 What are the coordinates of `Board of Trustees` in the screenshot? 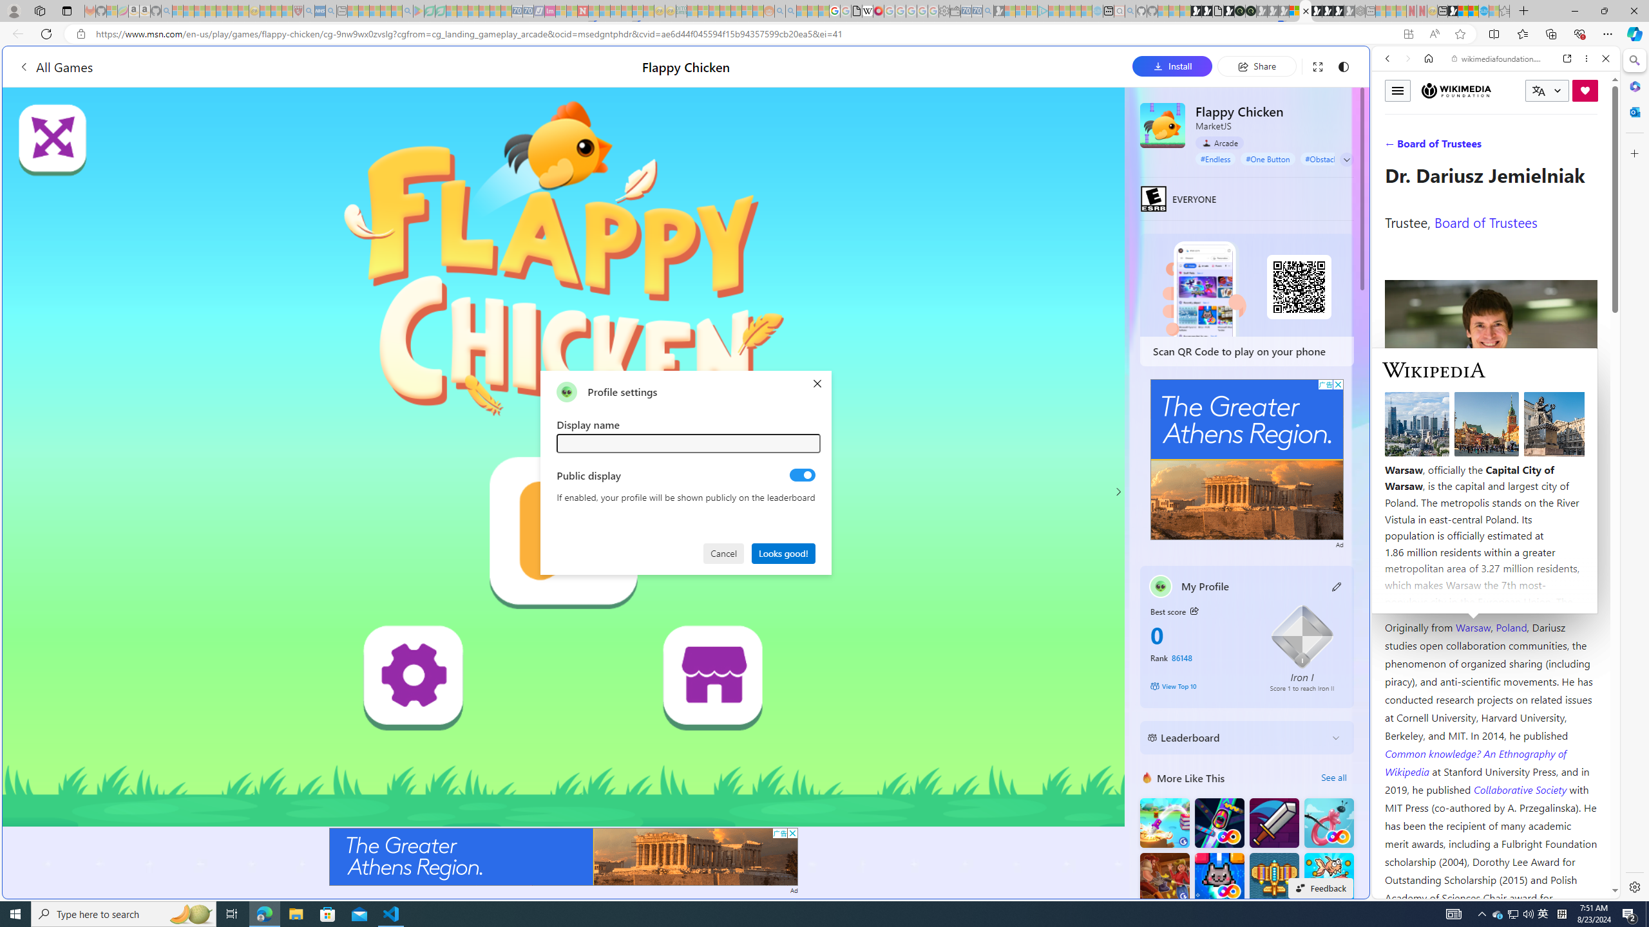 It's located at (1485, 221).